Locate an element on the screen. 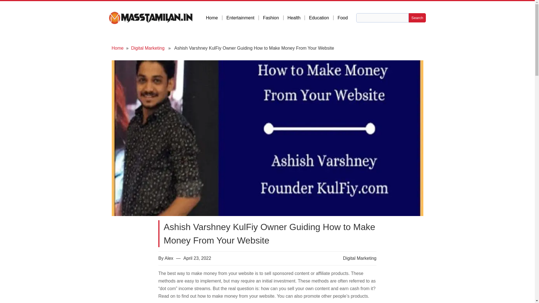 Image resolution: width=539 pixels, height=303 pixels. Health is located at coordinates (296, 18).